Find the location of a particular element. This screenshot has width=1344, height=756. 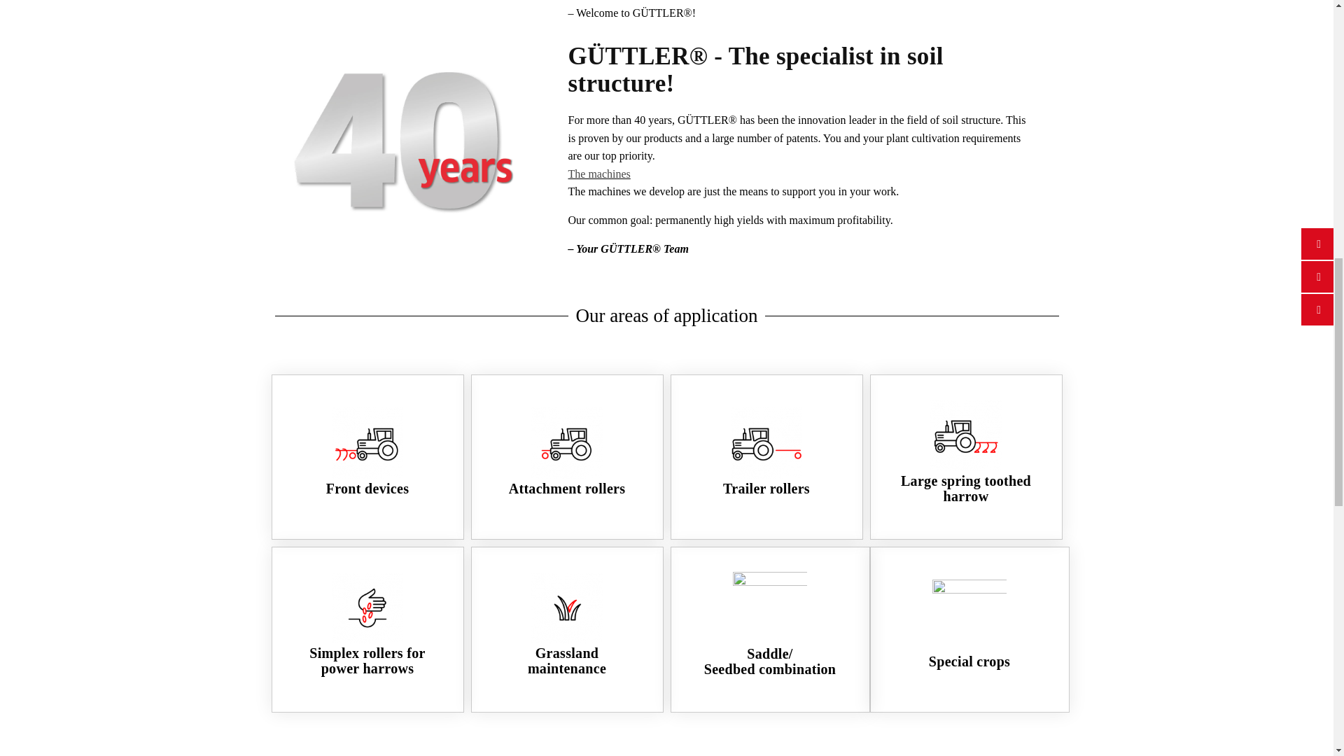

Simplex rollers for power harrows is located at coordinates (367, 661).